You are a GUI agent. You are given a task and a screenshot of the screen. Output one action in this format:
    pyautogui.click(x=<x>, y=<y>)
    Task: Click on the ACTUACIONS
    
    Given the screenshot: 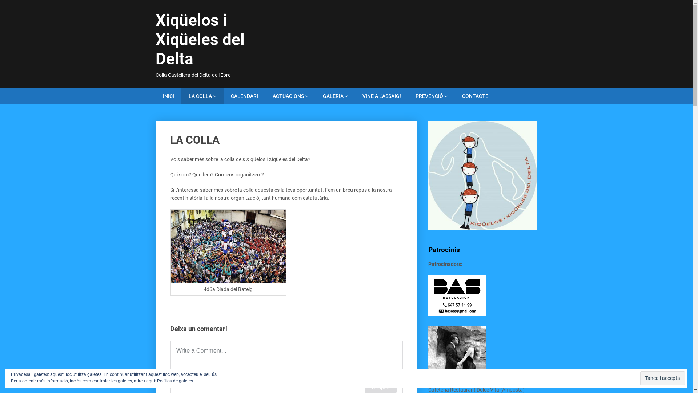 What is the action you would take?
    pyautogui.click(x=290, y=96)
    